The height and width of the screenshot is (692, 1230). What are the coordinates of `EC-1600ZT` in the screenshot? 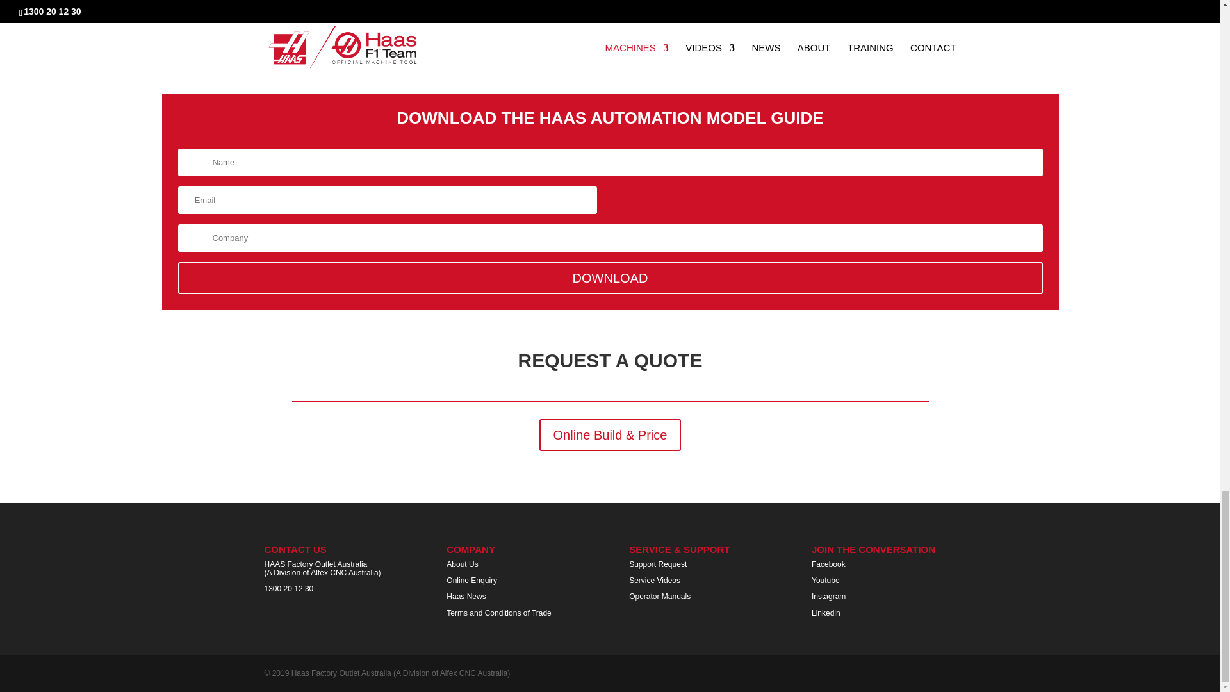 It's located at (373, 37).